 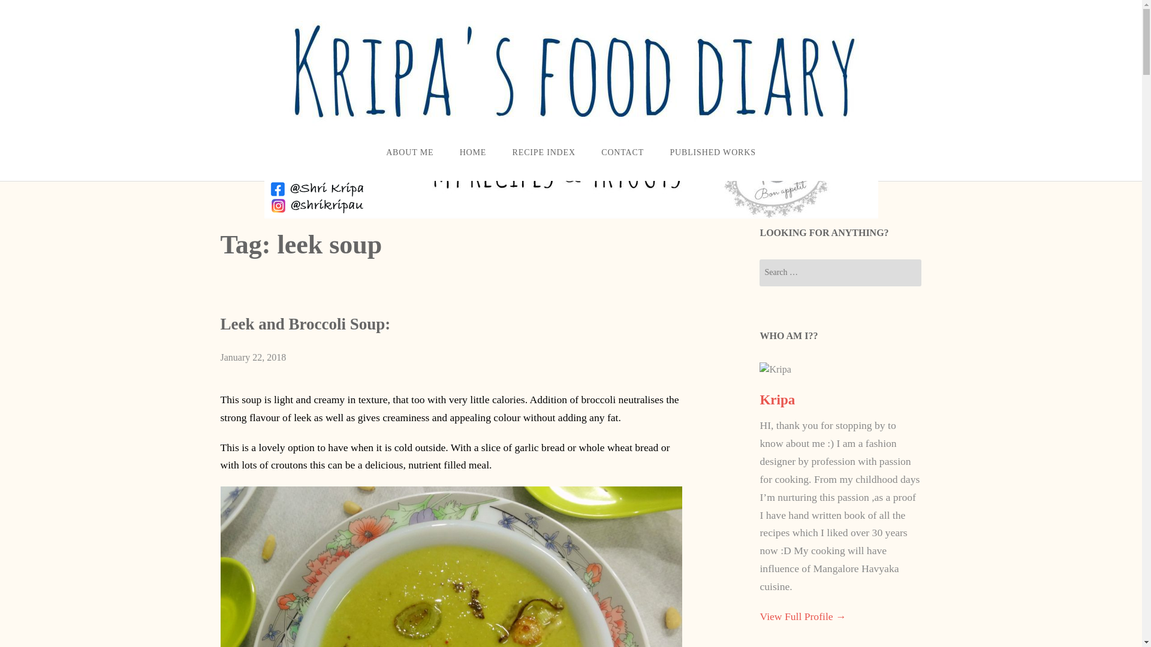 What do you see at coordinates (28, 8) in the screenshot?
I see `Search` at bounding box center [28, 8].